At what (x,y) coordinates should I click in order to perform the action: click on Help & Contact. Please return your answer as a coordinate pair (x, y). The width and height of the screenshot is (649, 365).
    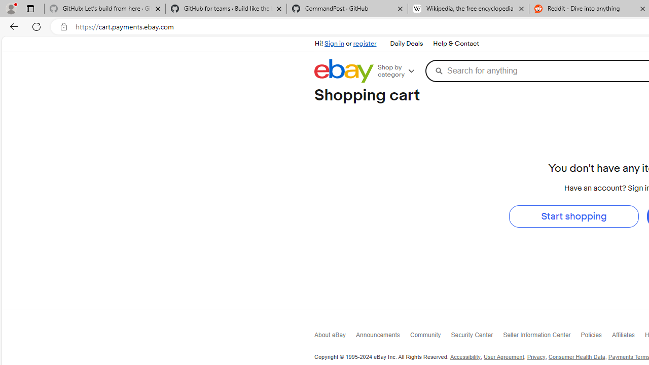
    Looking at the image, I should click on (455, 44).